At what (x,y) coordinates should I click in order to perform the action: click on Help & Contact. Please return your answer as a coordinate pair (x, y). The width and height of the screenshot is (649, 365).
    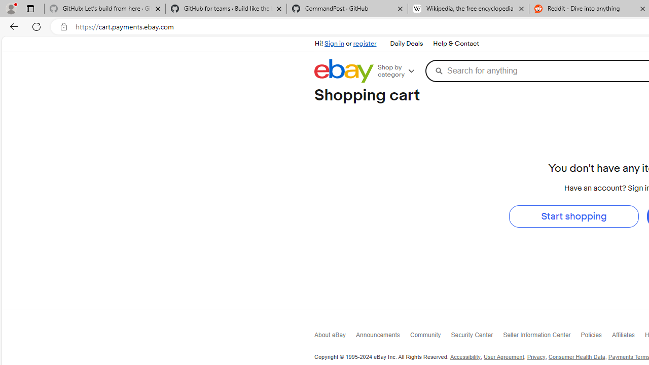
    Looking at the image, I should click on (455, 44).